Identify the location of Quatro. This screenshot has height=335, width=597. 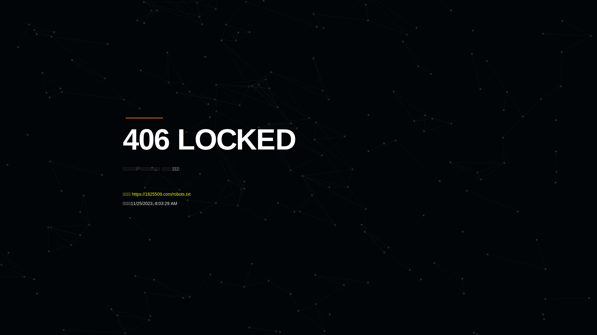
(169, 35).